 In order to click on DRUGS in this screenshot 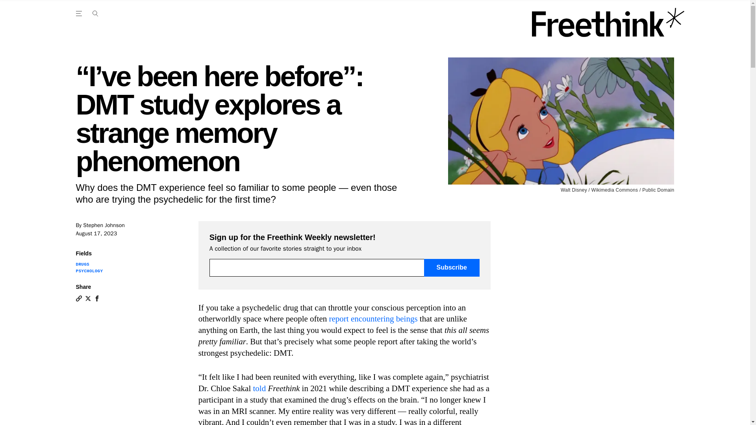, I will do `click(82, 264)`.